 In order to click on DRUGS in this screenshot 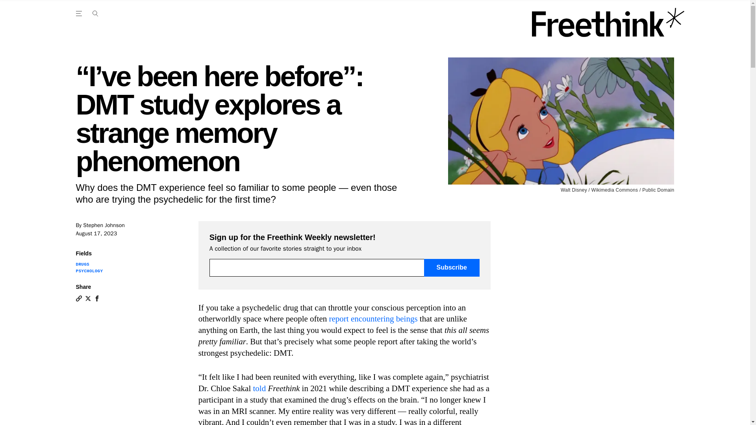, I will do `click(82, 264)`.